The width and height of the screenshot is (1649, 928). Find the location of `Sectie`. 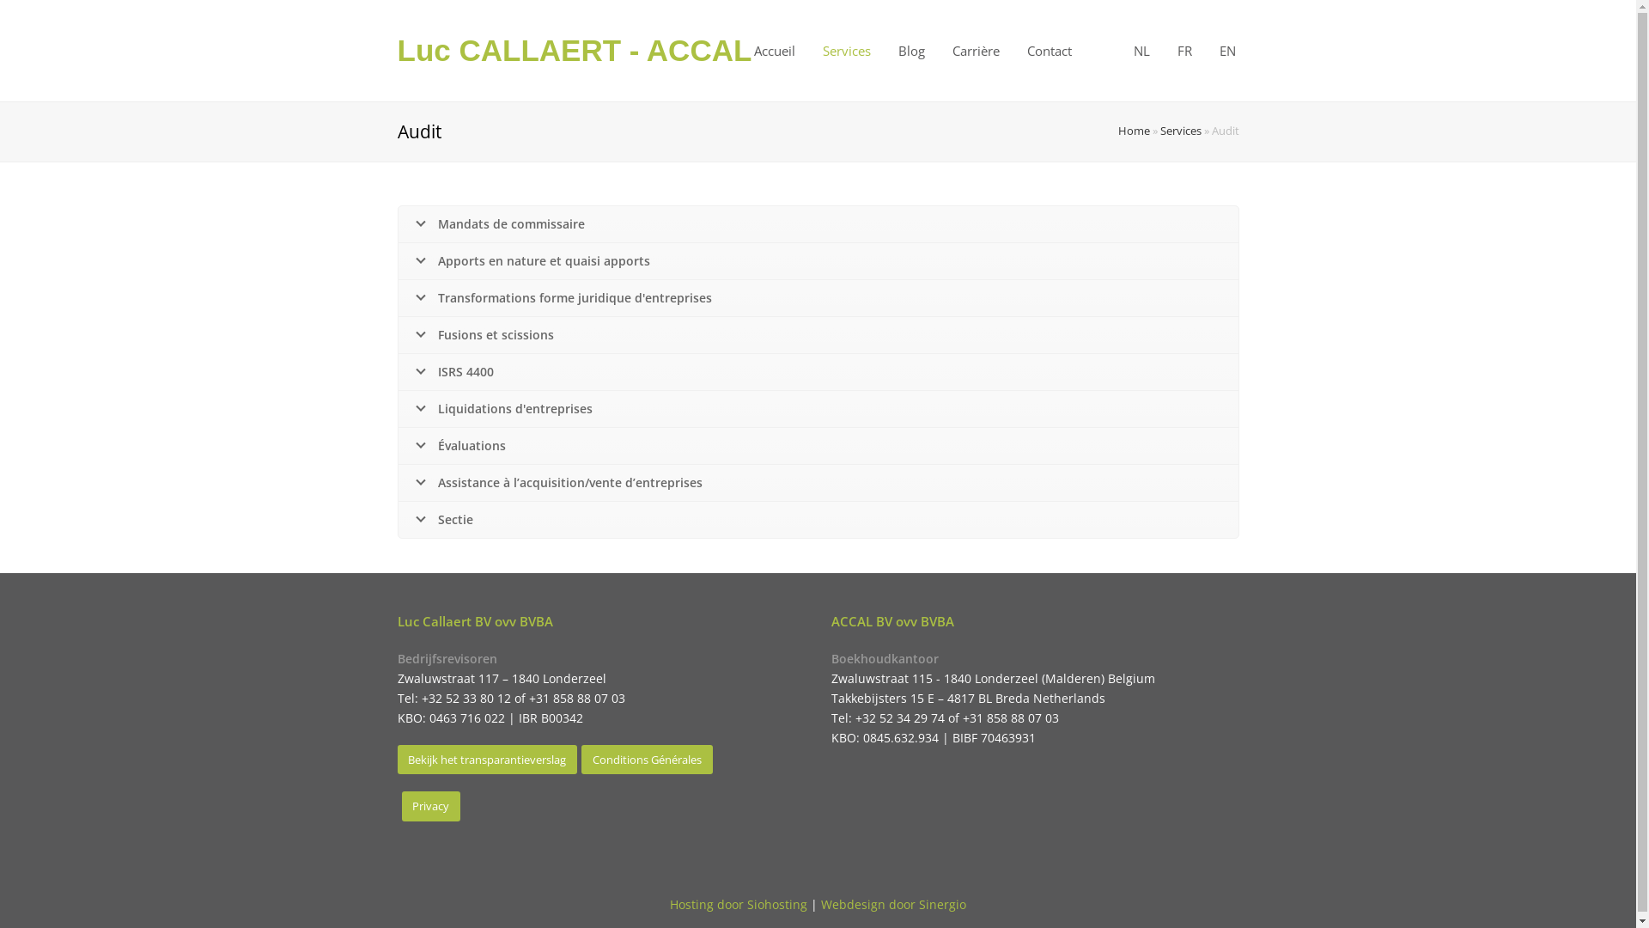

Sectie is located at coordinates (818, 520).